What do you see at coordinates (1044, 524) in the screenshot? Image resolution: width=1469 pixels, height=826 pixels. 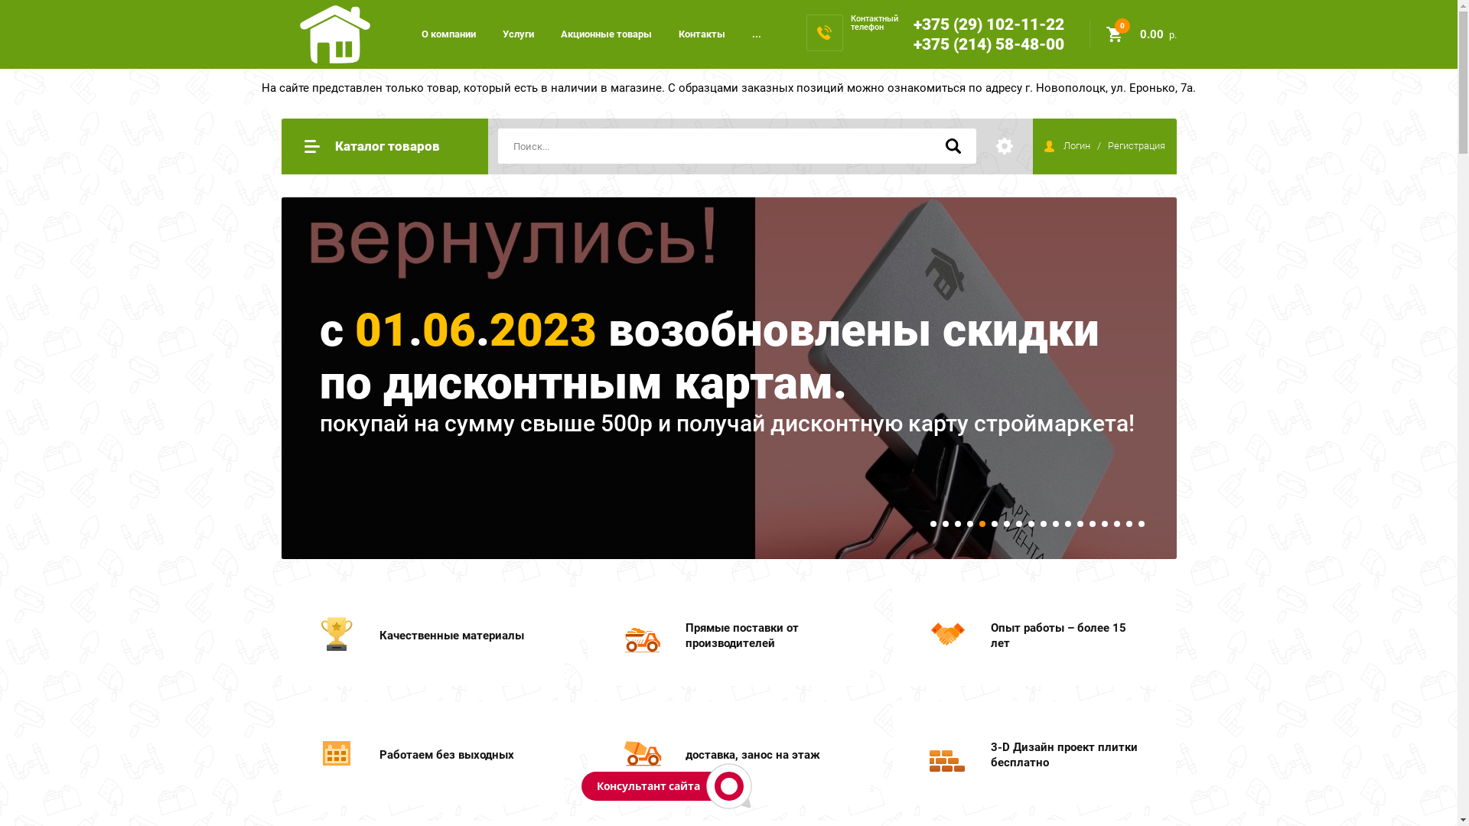 I see `10` at bounding box center [1044, 524].